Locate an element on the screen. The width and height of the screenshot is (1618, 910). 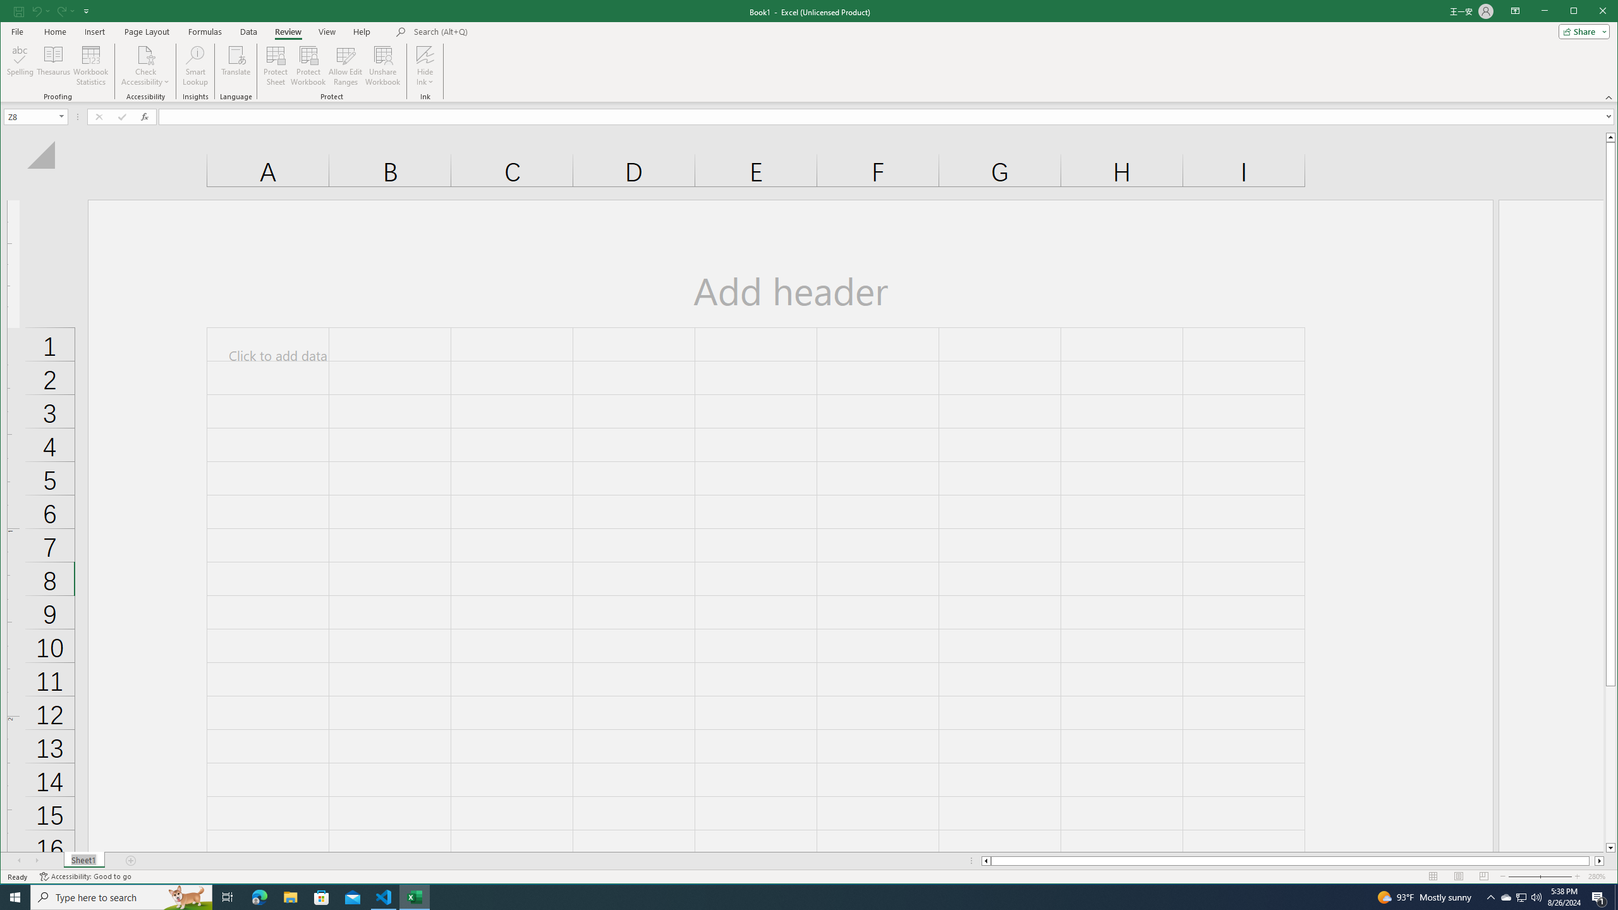
Visual Studio Code - 1 running window is located at coordinates (384, 897).